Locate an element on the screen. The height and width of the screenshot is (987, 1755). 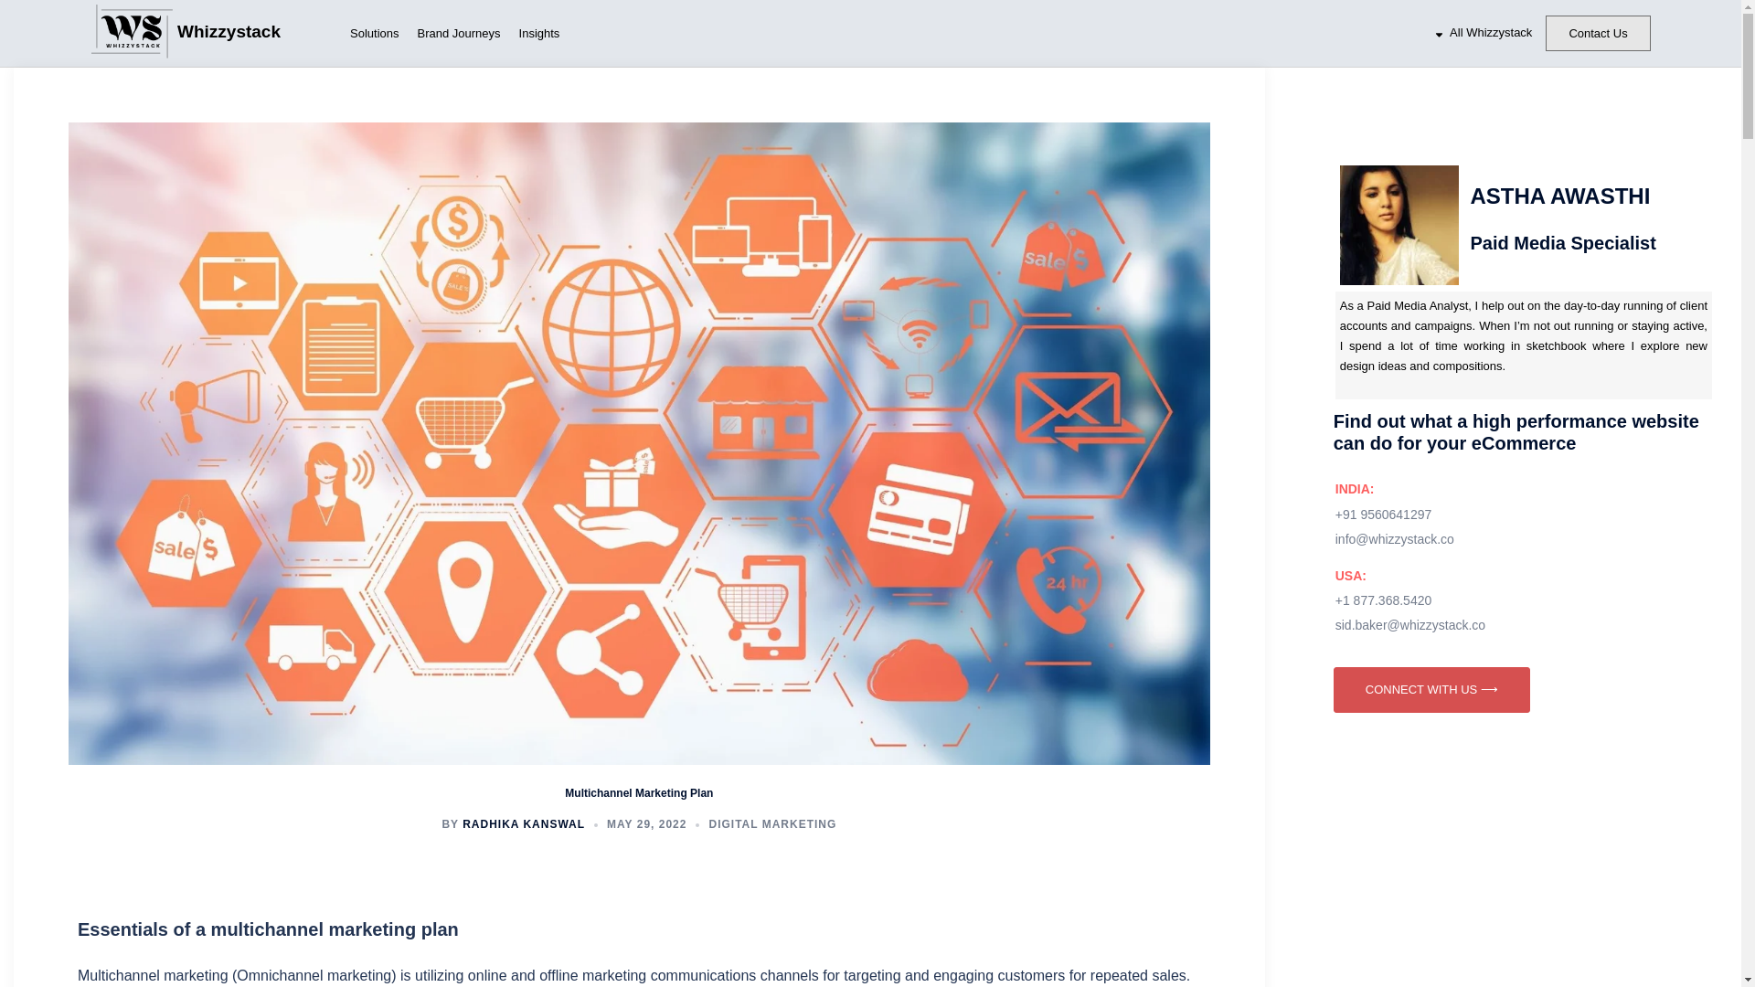
Insights is located at coordinates (539, 34).